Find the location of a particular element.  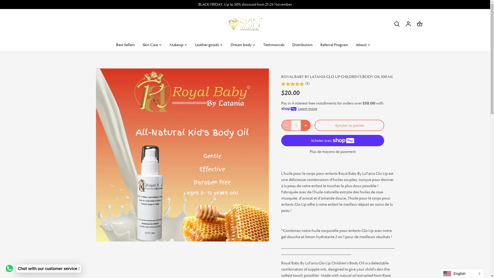

Plus de moyens de paiement is located at coordinates (332, 152).